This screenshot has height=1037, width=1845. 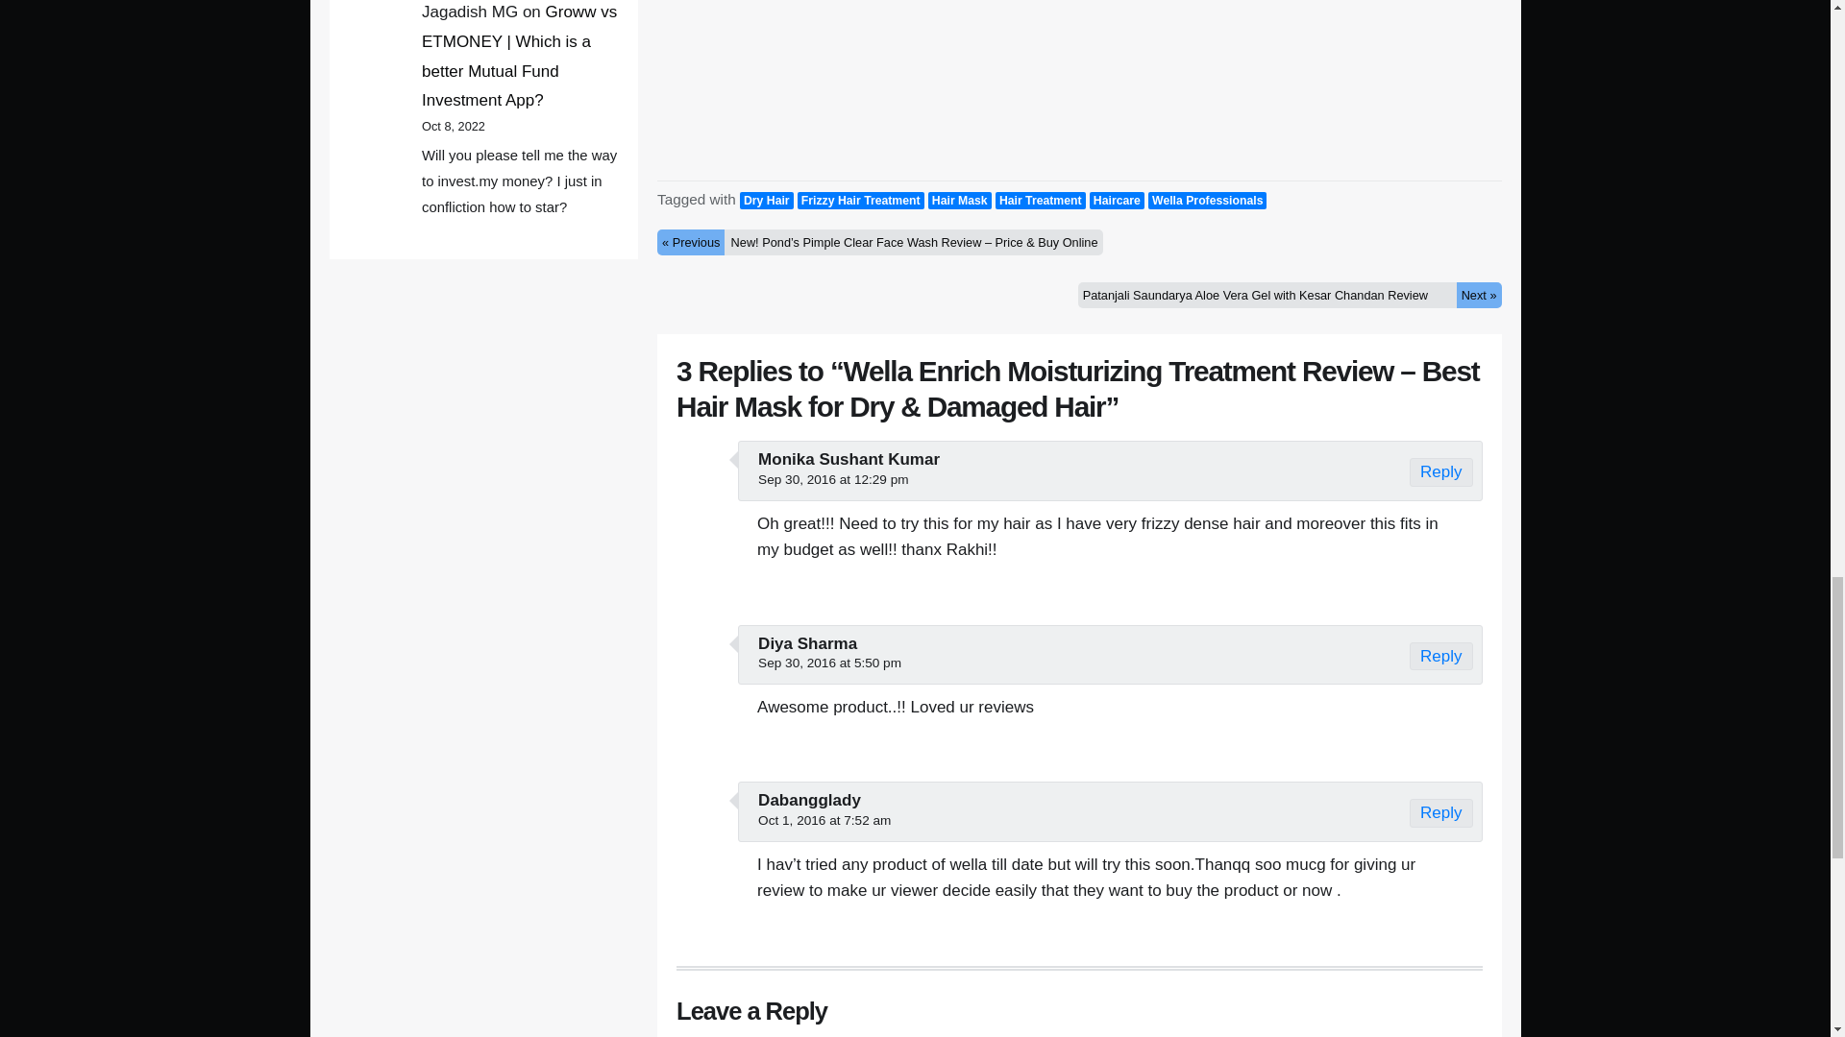 What do you see at coordinates (959, 201) in the screenshot?
I see `Hair Mask` at bounding box center [959, 201].